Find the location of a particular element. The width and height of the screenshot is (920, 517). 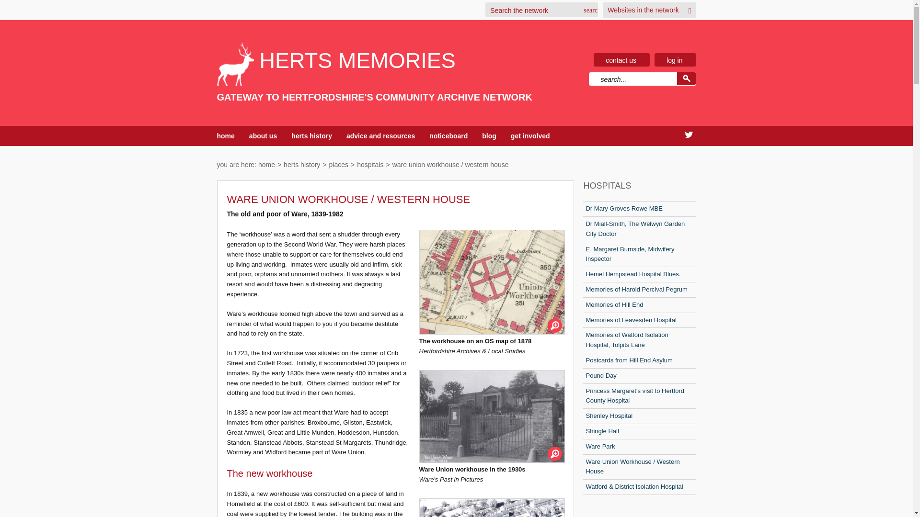

Aerial view showing the workhouse, late 1930s is located at coordinates (492, 507).